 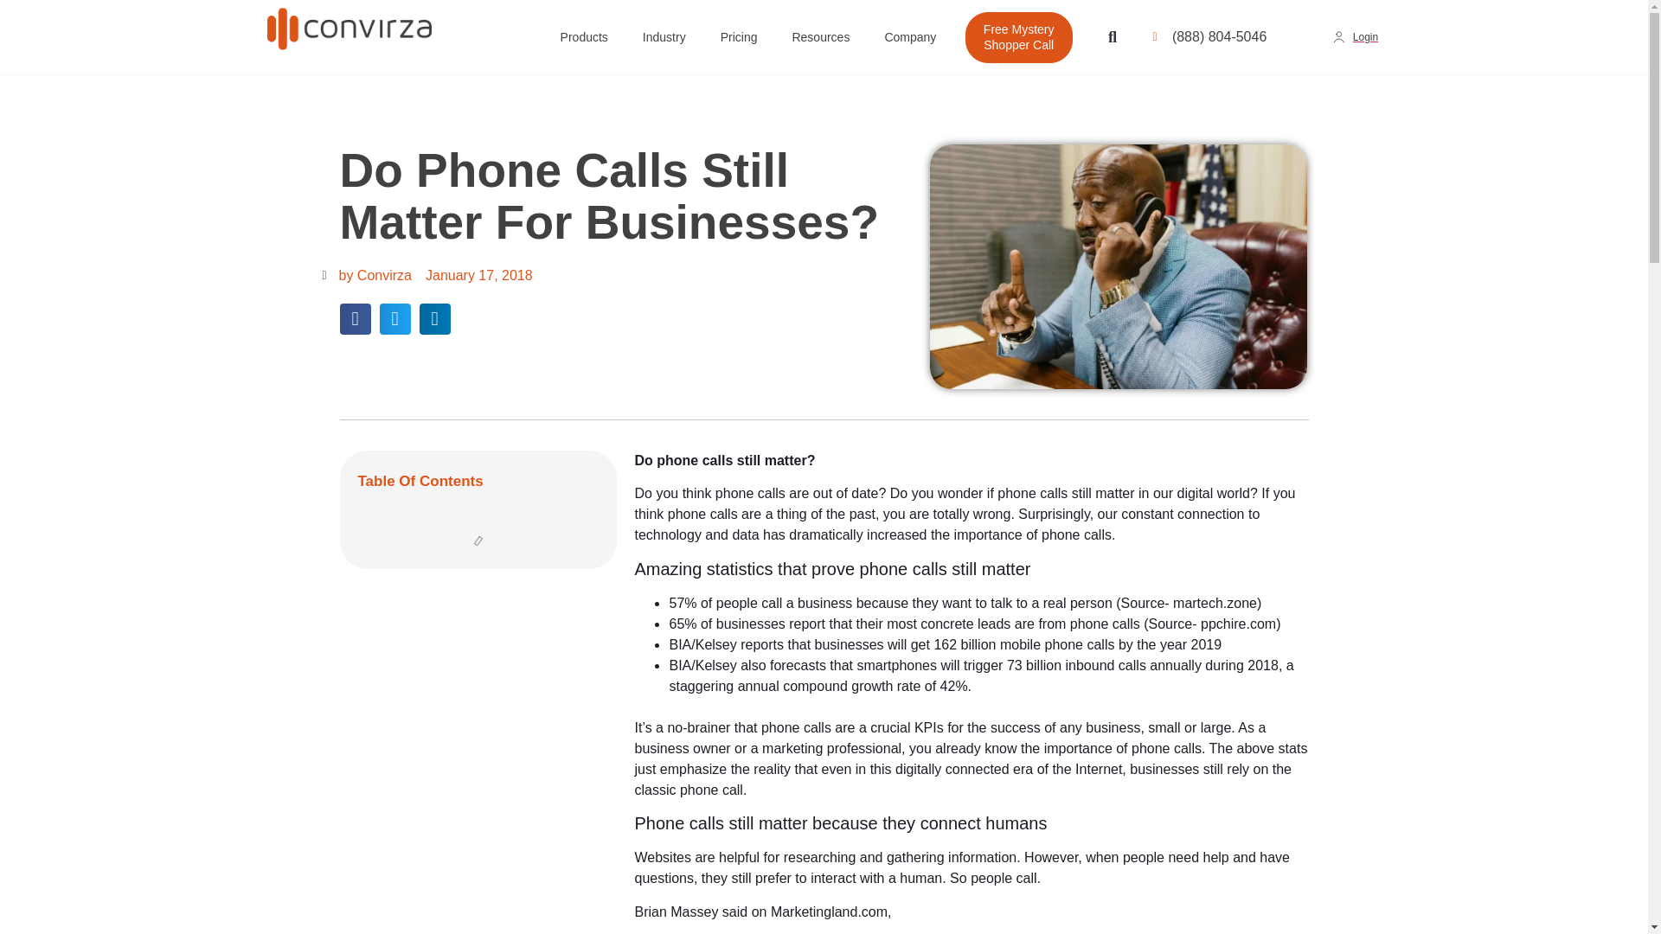 I want to click on Phone call for business, so click(x=1119, y=266).